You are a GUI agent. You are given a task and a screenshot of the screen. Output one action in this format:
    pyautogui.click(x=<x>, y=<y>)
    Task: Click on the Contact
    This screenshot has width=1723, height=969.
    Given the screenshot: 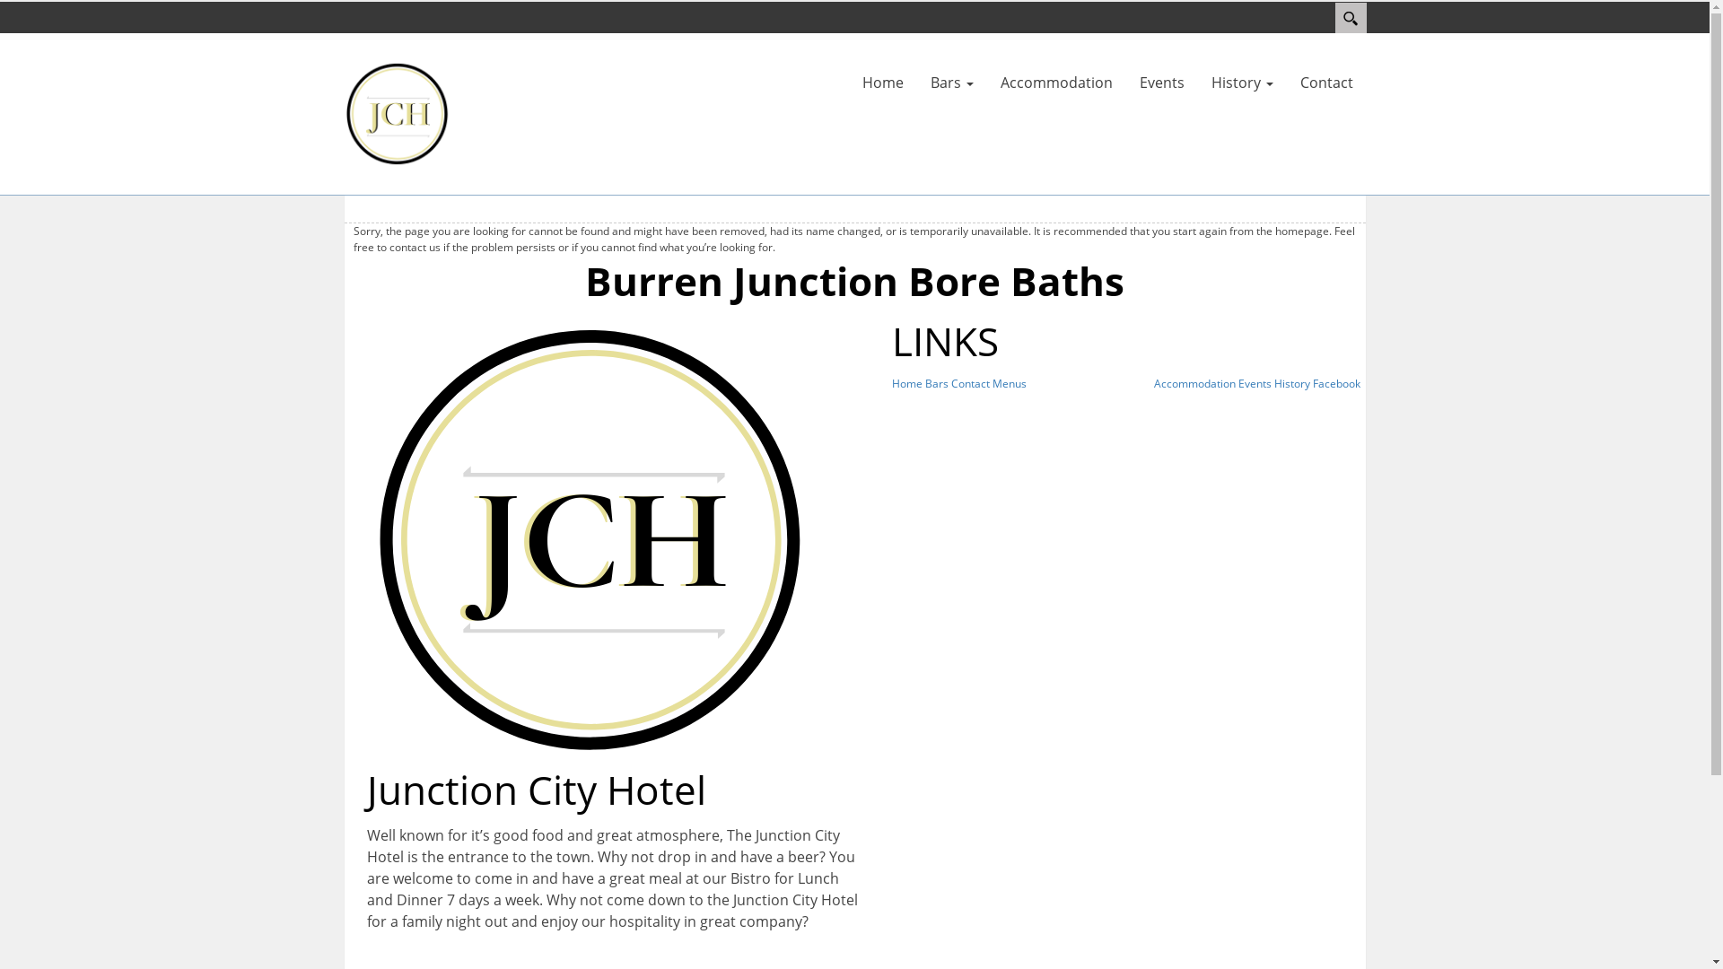 What is the action you would take?
    pyautogui.click(x=1326, y=83)
    